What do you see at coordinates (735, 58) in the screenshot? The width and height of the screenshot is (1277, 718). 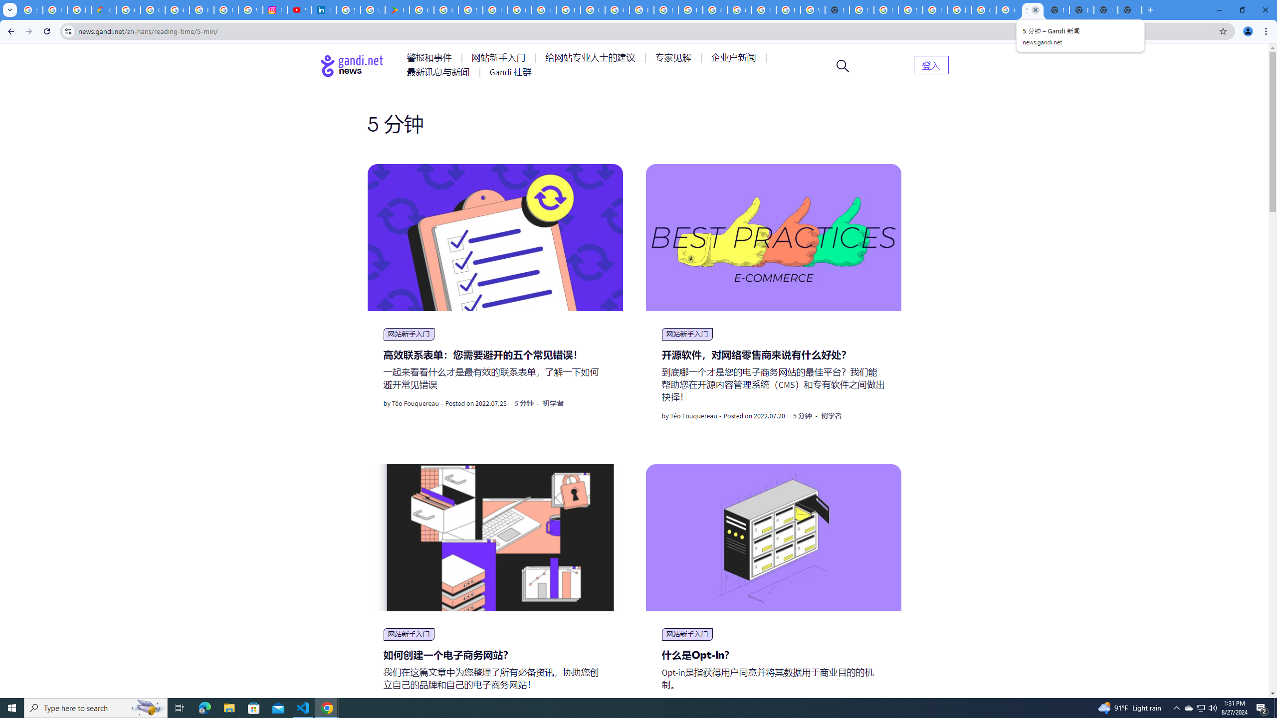 I see `AutomationID: menu-item-77765` at bounding box center [735, 58].